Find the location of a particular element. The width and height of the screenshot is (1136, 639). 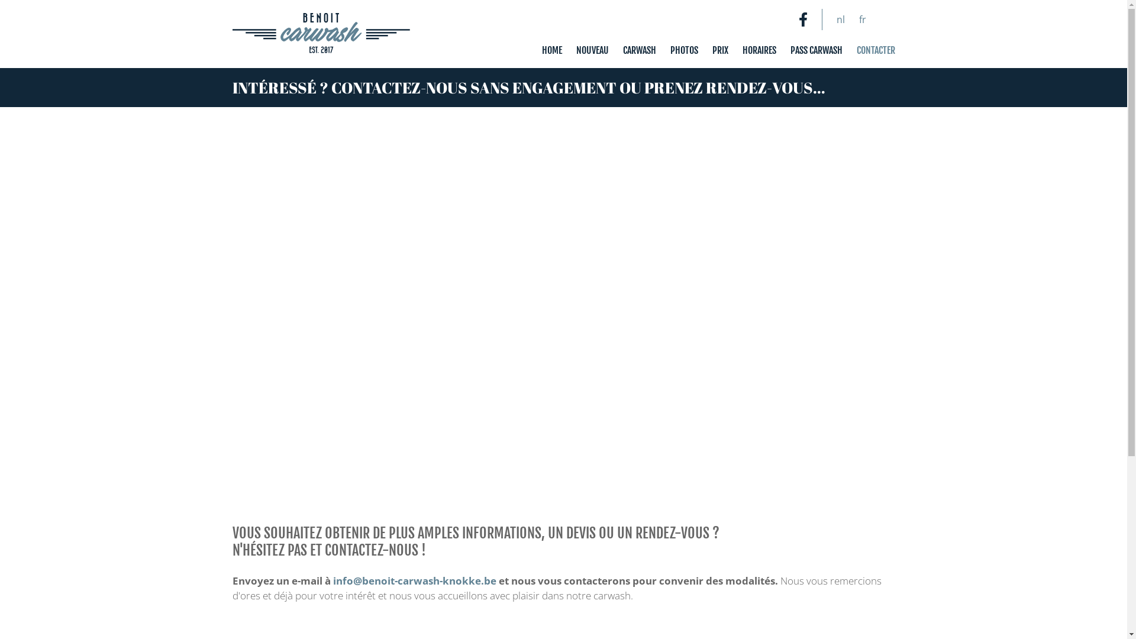

CARWASH is located at coordinates (639, 50).